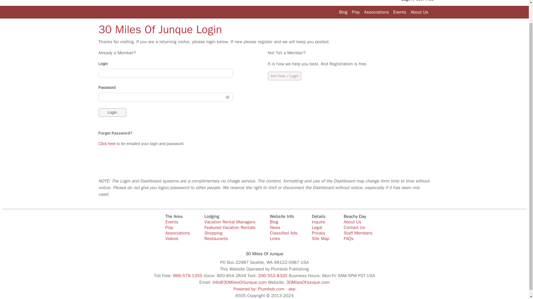  What do you see at coordinates (213, 233) in the screenshot?
I see `Shopping` at bounding box center [213, 233].